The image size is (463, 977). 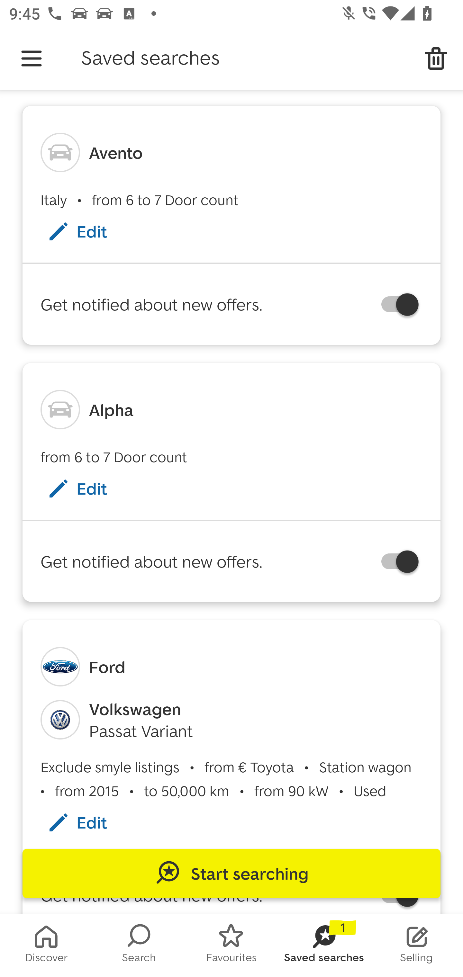 What do you see at coordinates (324, 946) in the screenshot?
I see `SAVED_SEARCHES Saved searches 1` at bounding box center [324, 946].